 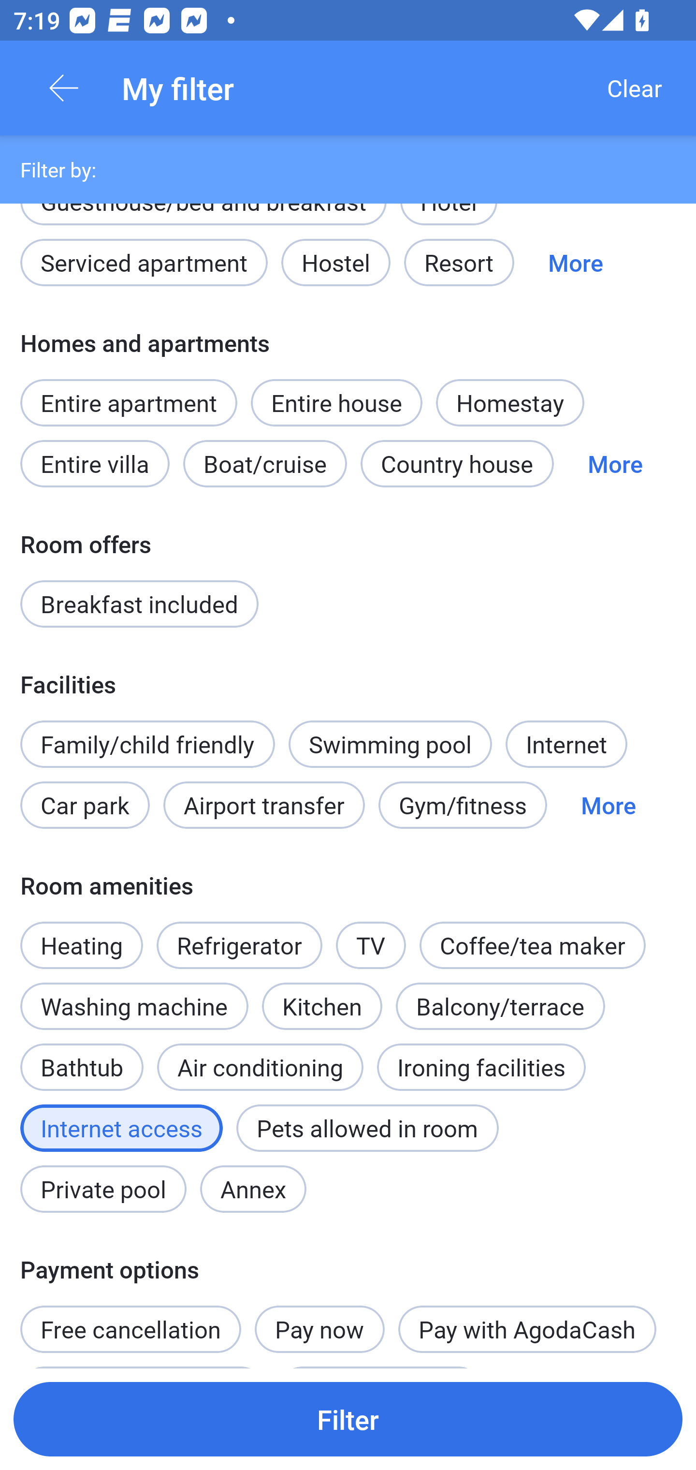 I want to click on Hostel, so click(x=335, y=262).